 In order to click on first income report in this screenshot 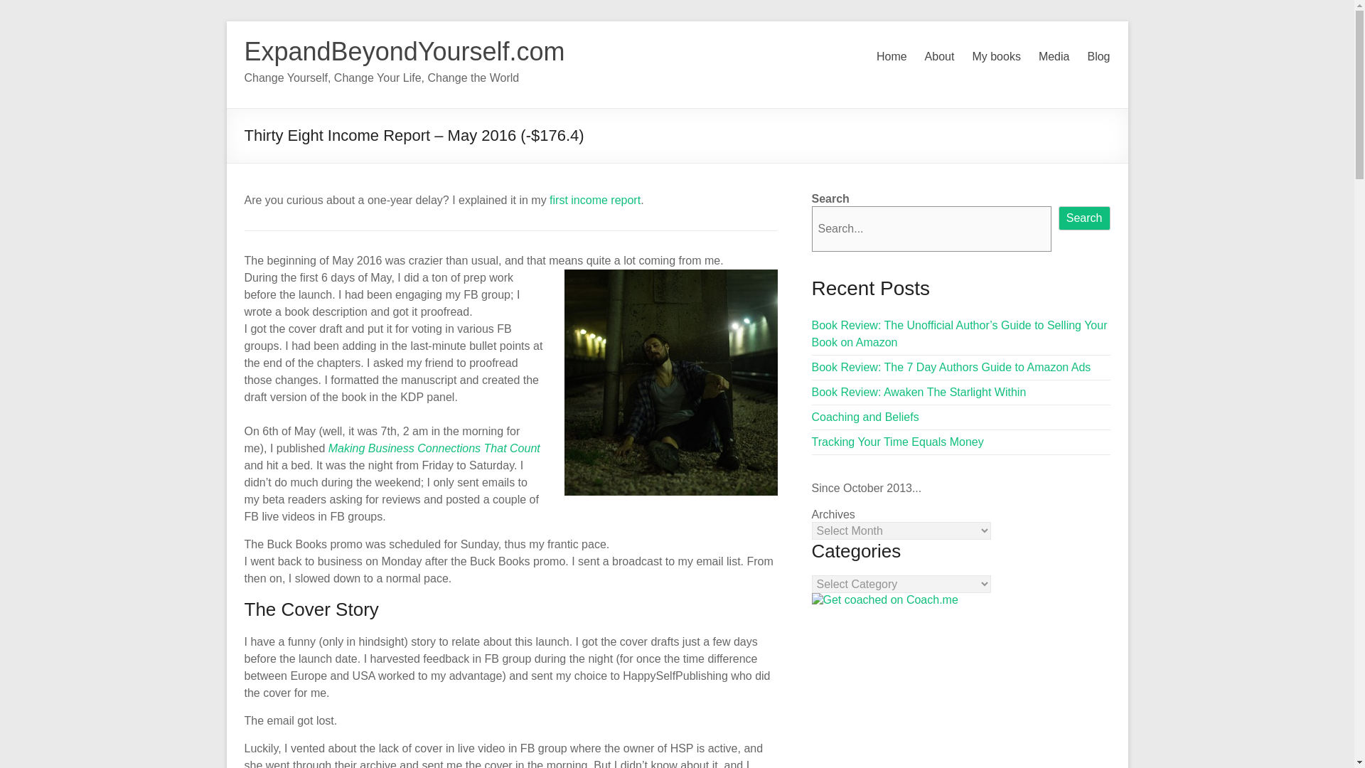, I will do `click(594, 201)`.